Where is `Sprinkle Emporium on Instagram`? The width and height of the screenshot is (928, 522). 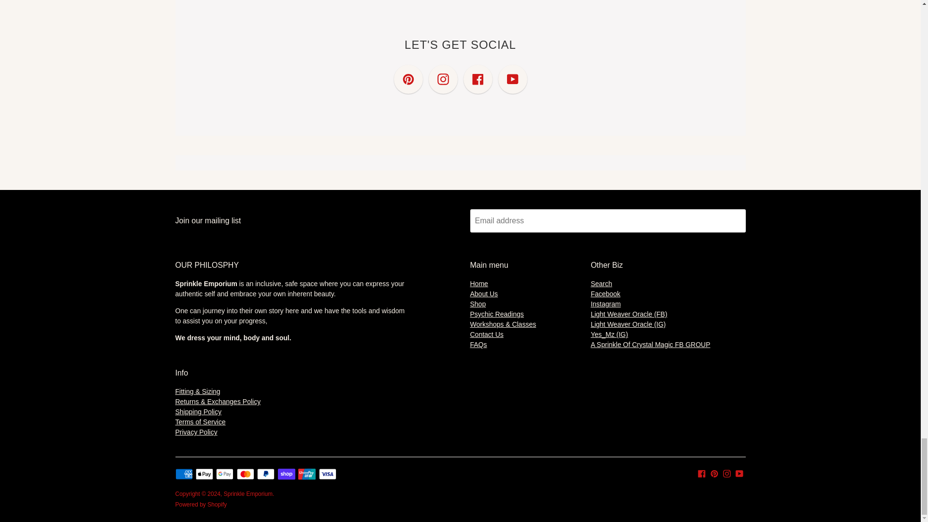
Sprinkle Emporium on Instagram is located at coordinates (727, 473).